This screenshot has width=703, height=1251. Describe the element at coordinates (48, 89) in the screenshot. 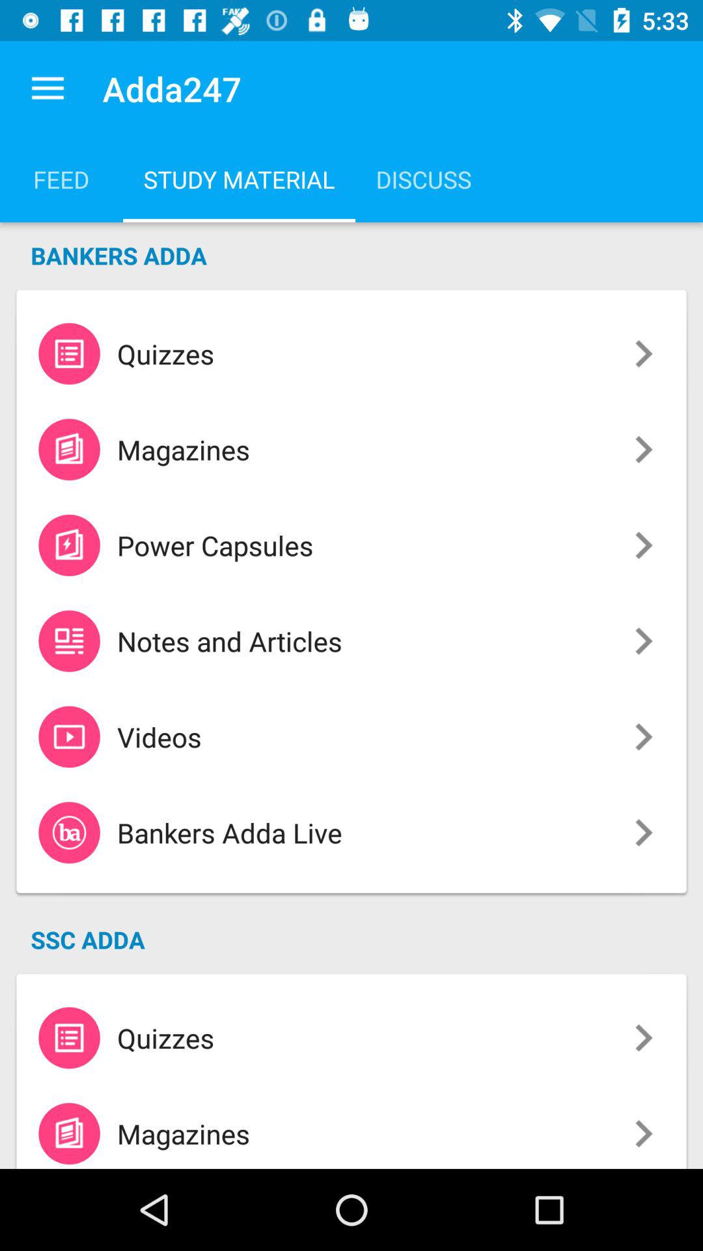

I see `choose the app next to the adda247 item` at that location.